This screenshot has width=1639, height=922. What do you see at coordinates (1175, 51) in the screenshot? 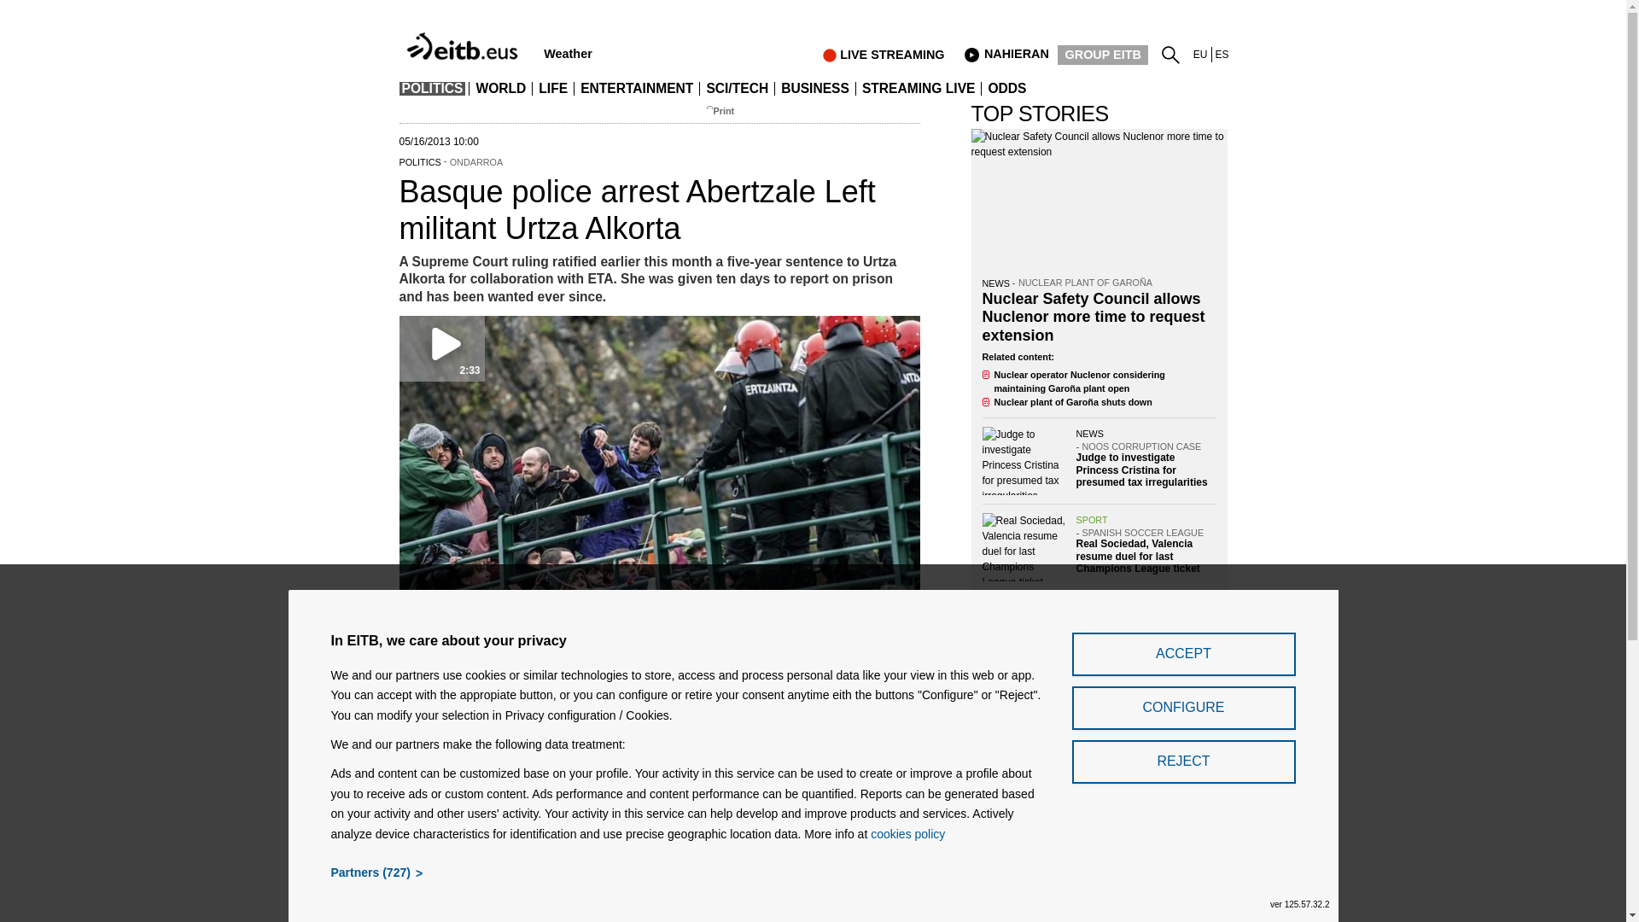
I see `Bilatu` at bounding box center [1175, 51].